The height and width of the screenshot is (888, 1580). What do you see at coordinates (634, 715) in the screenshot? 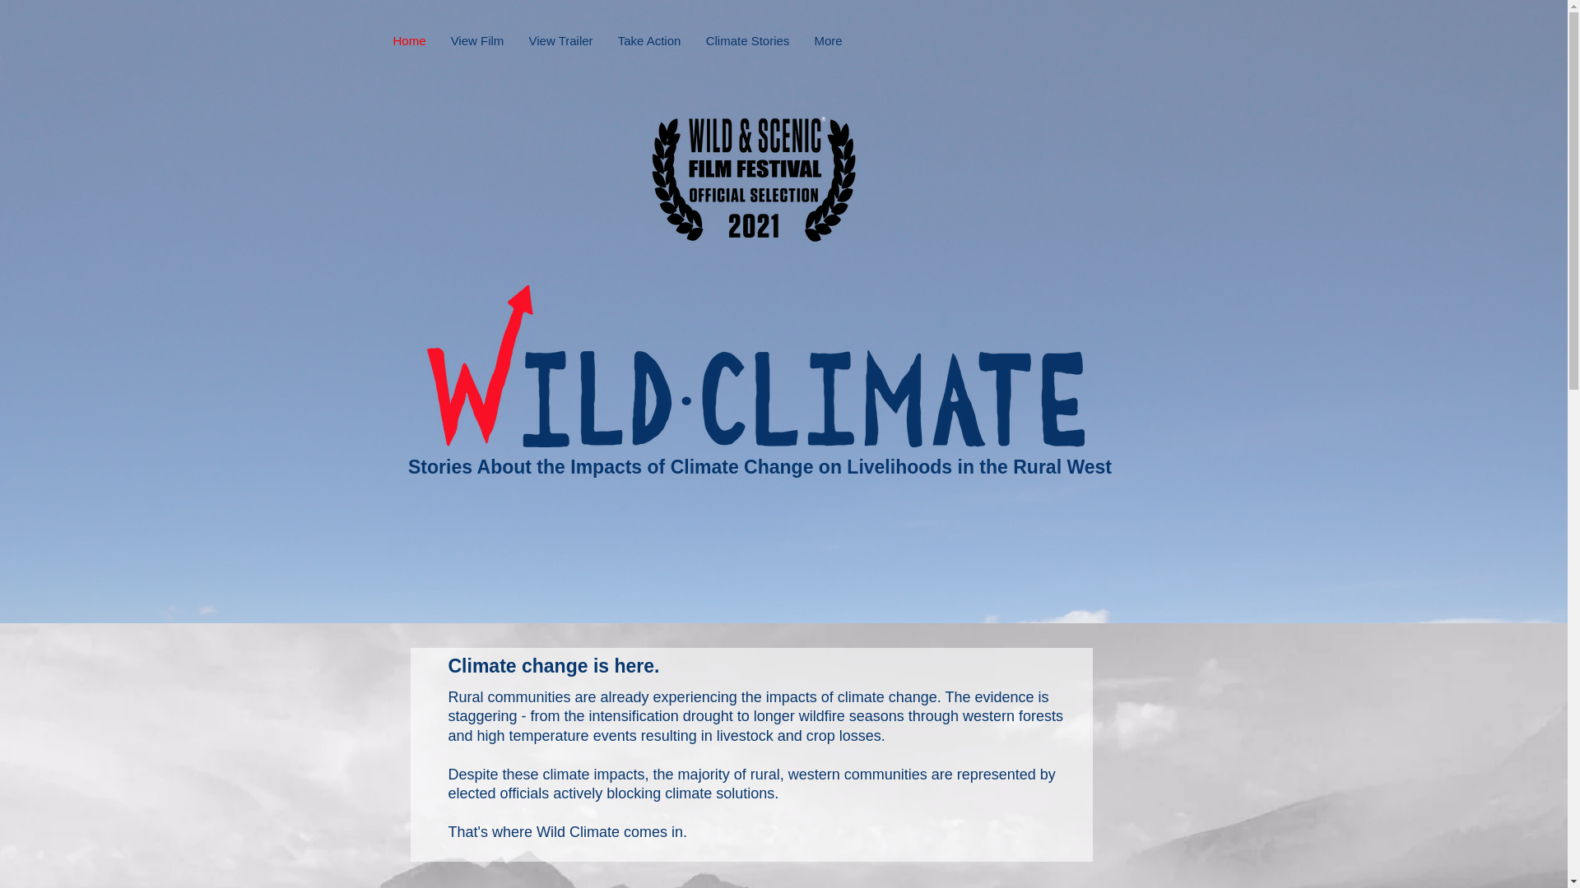
I see `intensification` at bounding box center [634, 715].